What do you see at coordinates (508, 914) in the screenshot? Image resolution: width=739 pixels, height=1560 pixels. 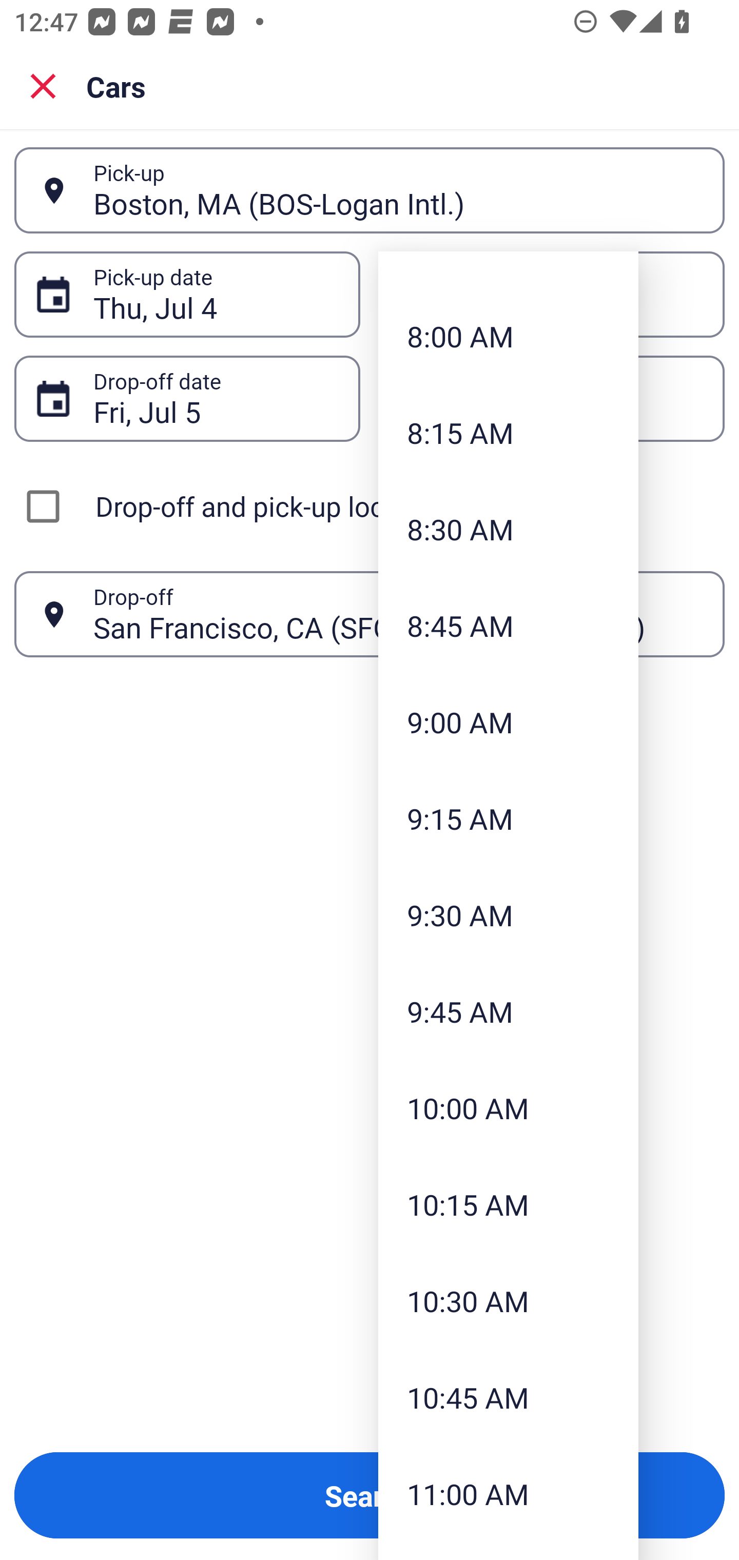 I see `9:30 AM` at bounding box center [508, 914].